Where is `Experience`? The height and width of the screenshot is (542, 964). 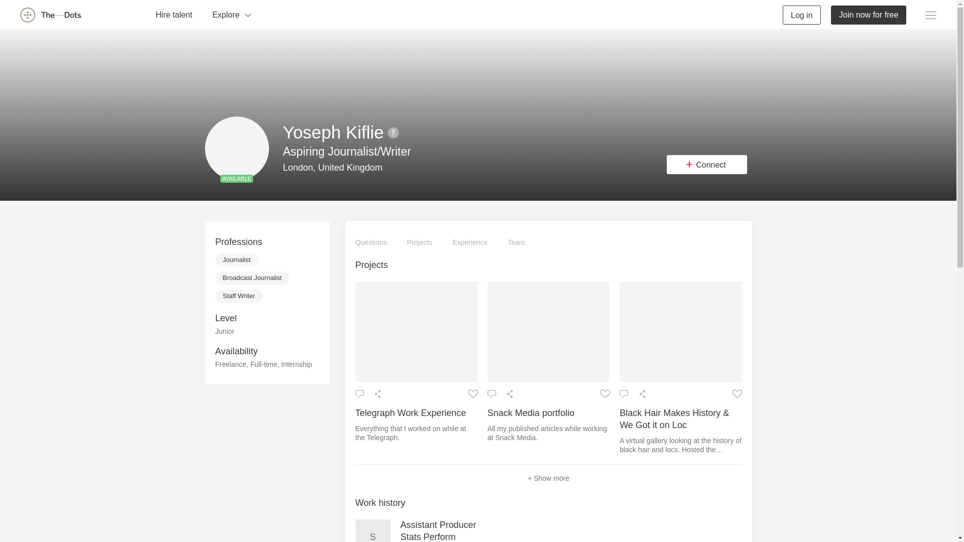 Experience is located at coordinates (470, 242).